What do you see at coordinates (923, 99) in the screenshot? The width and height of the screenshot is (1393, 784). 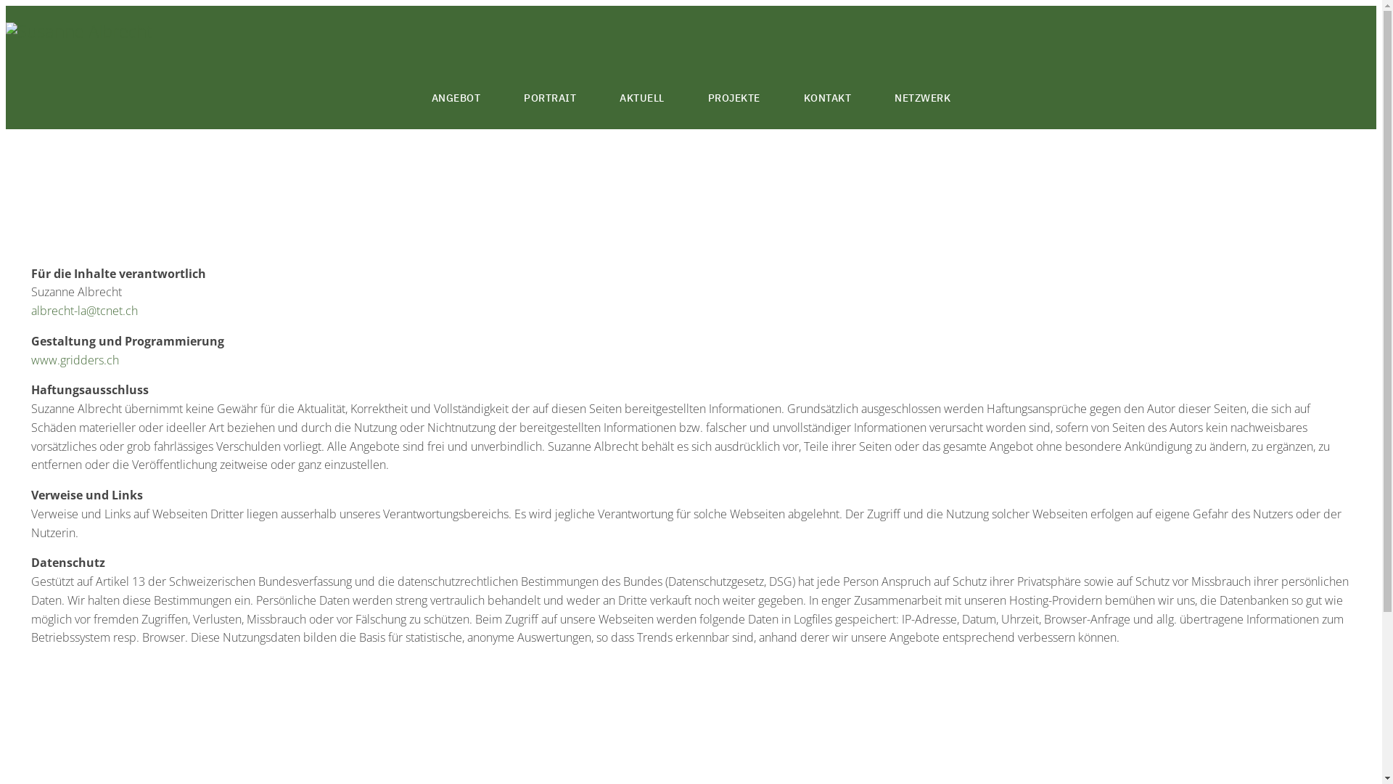 I see `NETZWERK` at bounding box center [923, 99].